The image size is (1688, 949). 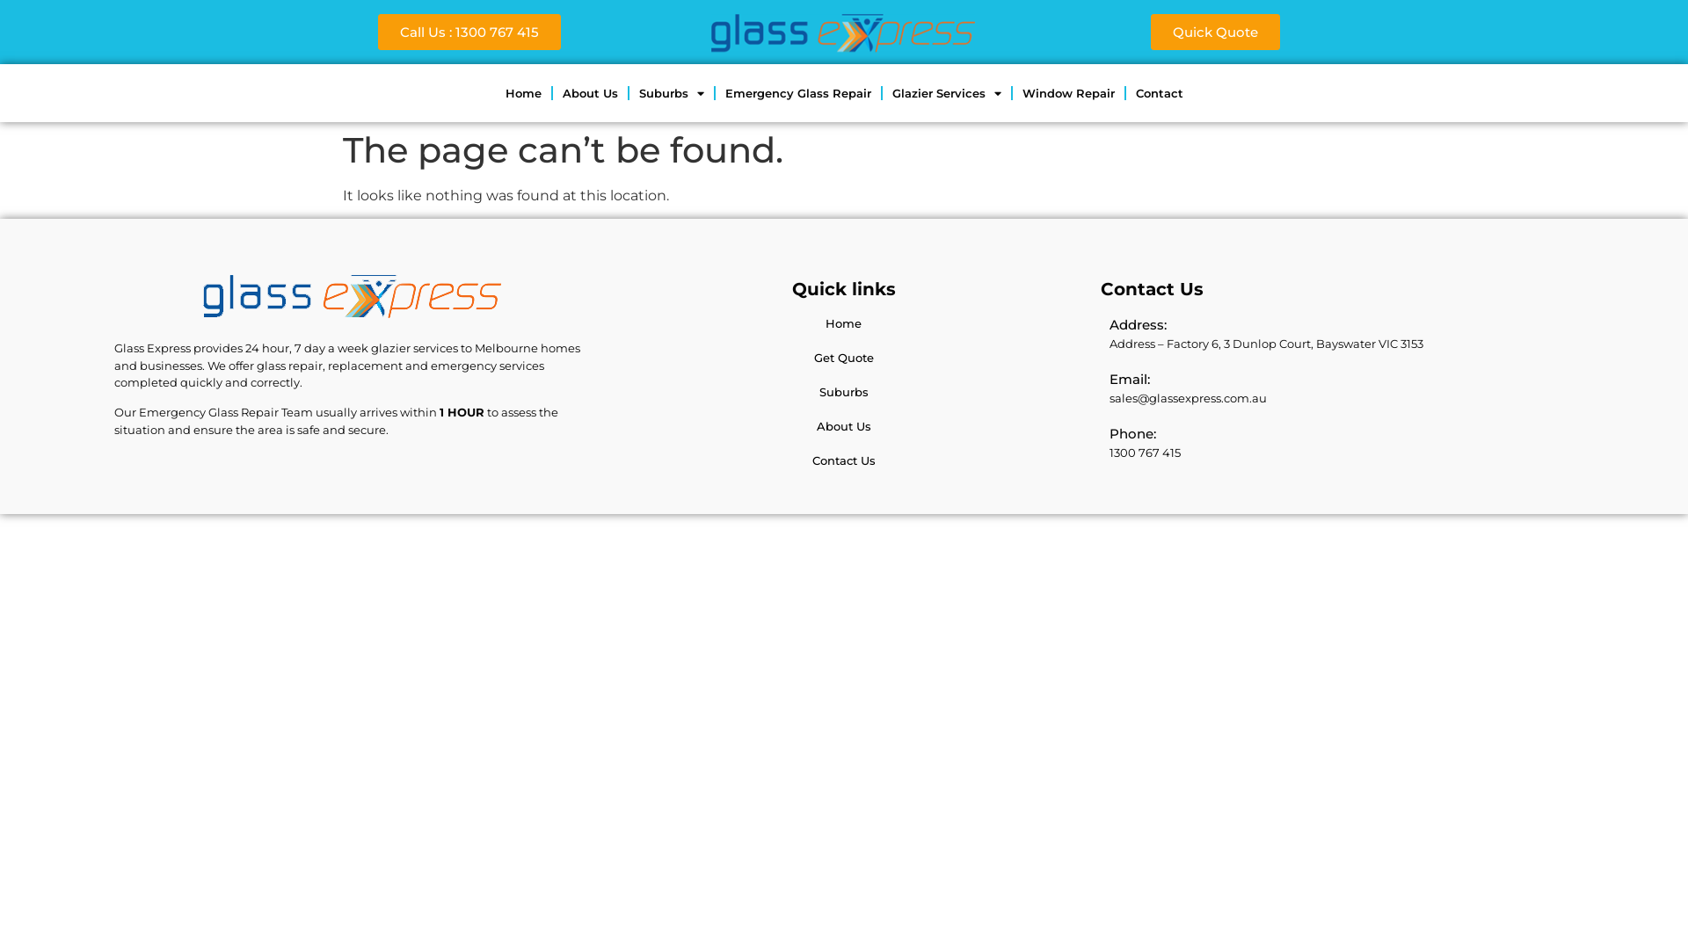 I want to click on Phone:, so click(x=1132, y=434).